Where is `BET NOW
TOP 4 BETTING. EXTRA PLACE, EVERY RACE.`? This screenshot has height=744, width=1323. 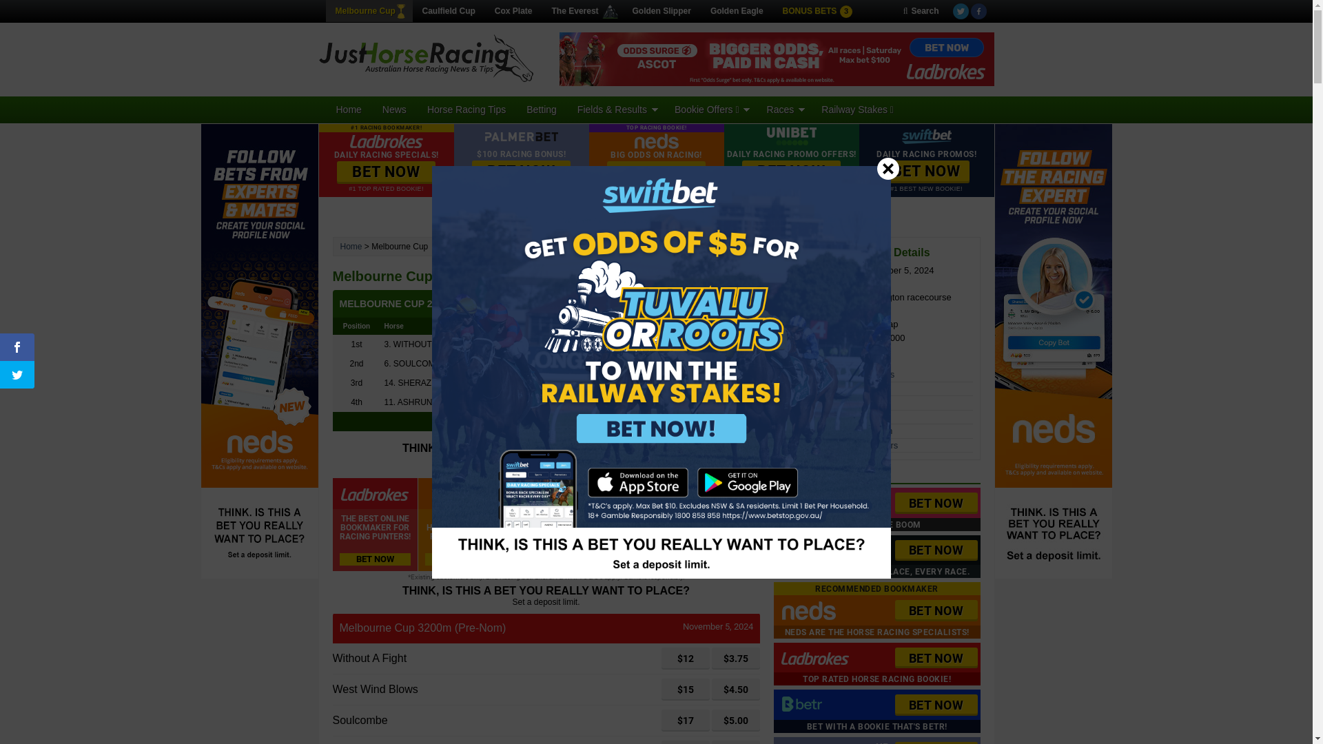
BET NOW
TOP 4 BETTING. EXTRA PLACE, EVERY RACE. is located at coordinates (876, 557).